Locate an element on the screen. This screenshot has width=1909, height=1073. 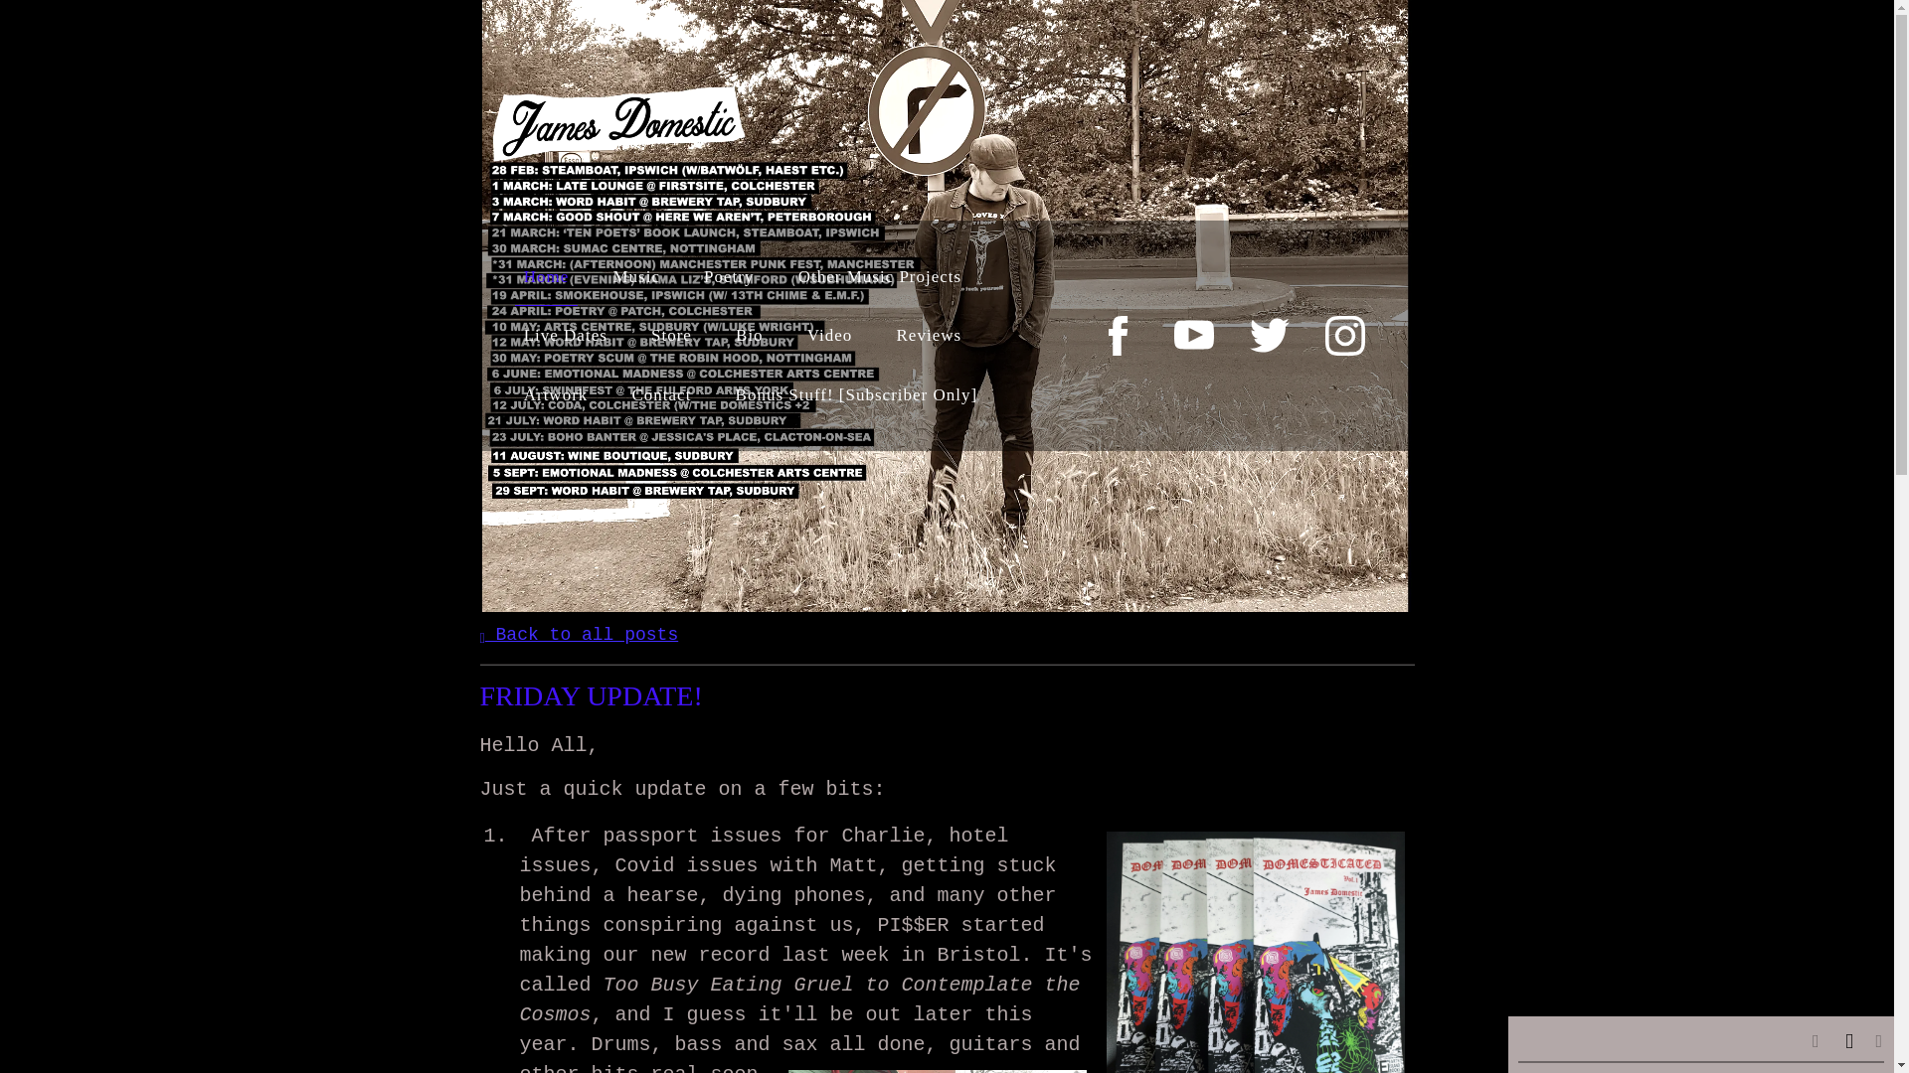
Other Music Projects is located at coordinates (879, 276).